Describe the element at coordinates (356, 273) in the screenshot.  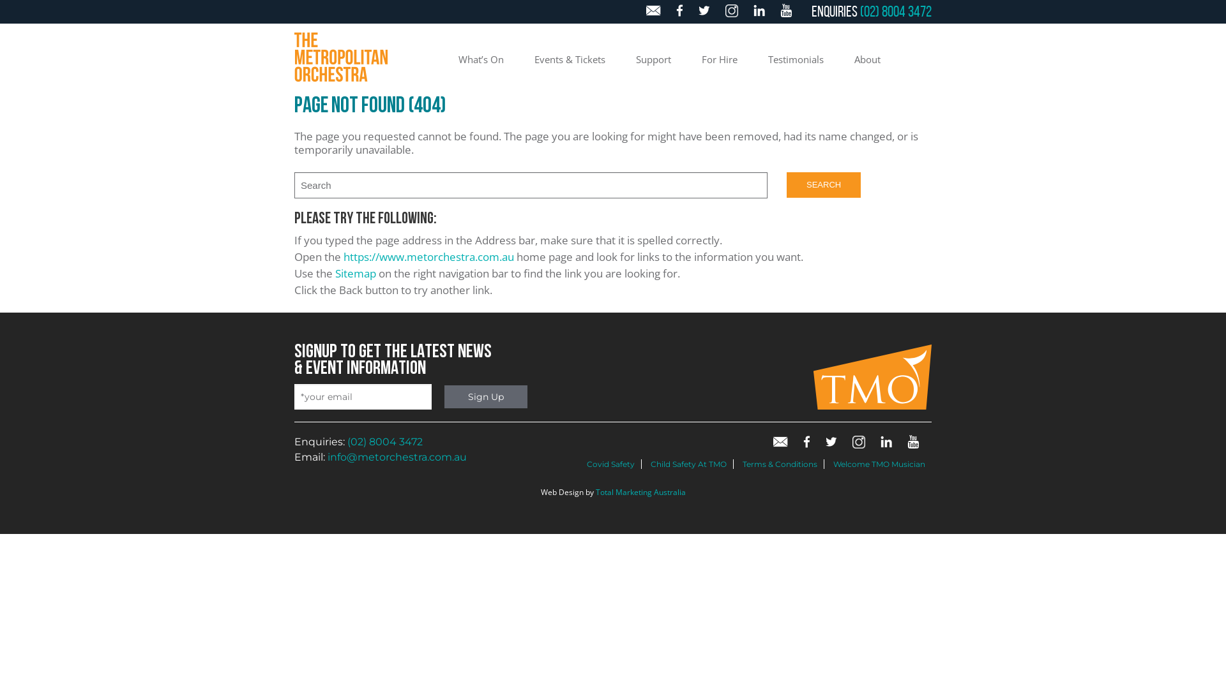
I see `Sitemap` at that location.